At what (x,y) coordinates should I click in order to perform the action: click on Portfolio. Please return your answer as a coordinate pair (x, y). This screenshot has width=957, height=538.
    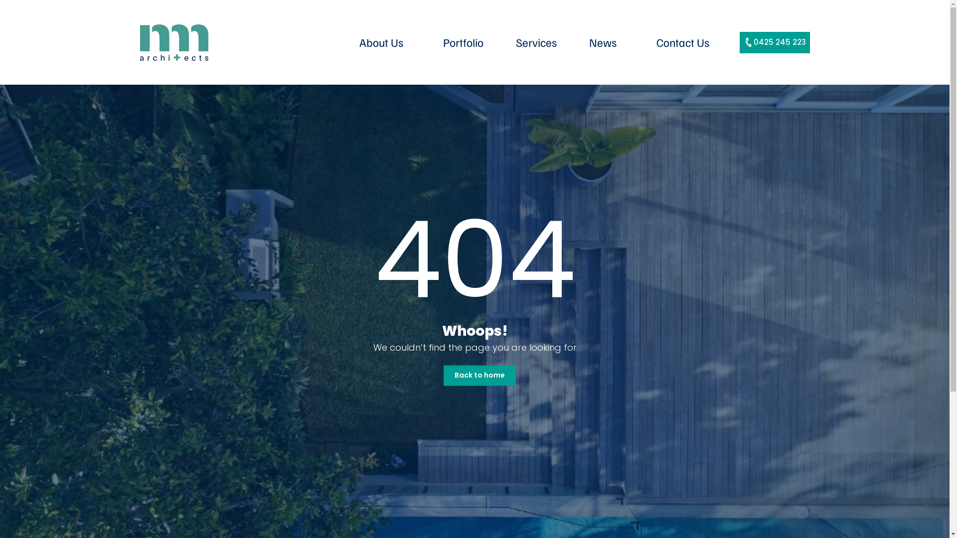
    Looking at the image, I should click on (463, 42).